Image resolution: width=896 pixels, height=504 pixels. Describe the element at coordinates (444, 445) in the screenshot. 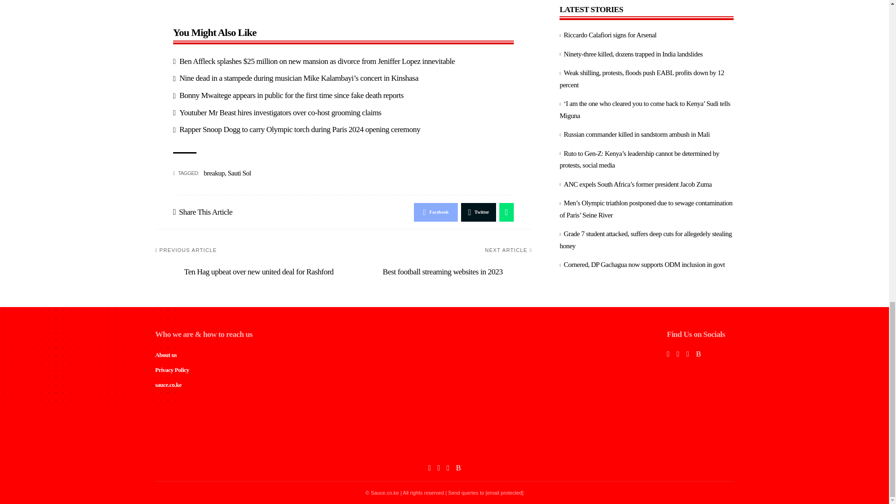

I see `sauce.co.ke` at that location.